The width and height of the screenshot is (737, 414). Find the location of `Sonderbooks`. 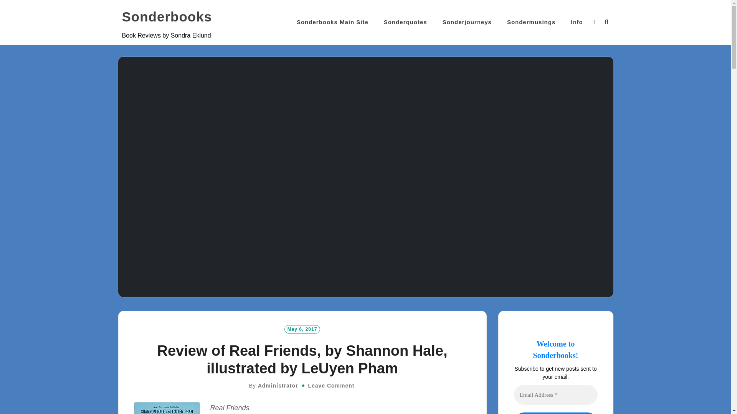

Sonderbooks is located at coordinates (167, 17).